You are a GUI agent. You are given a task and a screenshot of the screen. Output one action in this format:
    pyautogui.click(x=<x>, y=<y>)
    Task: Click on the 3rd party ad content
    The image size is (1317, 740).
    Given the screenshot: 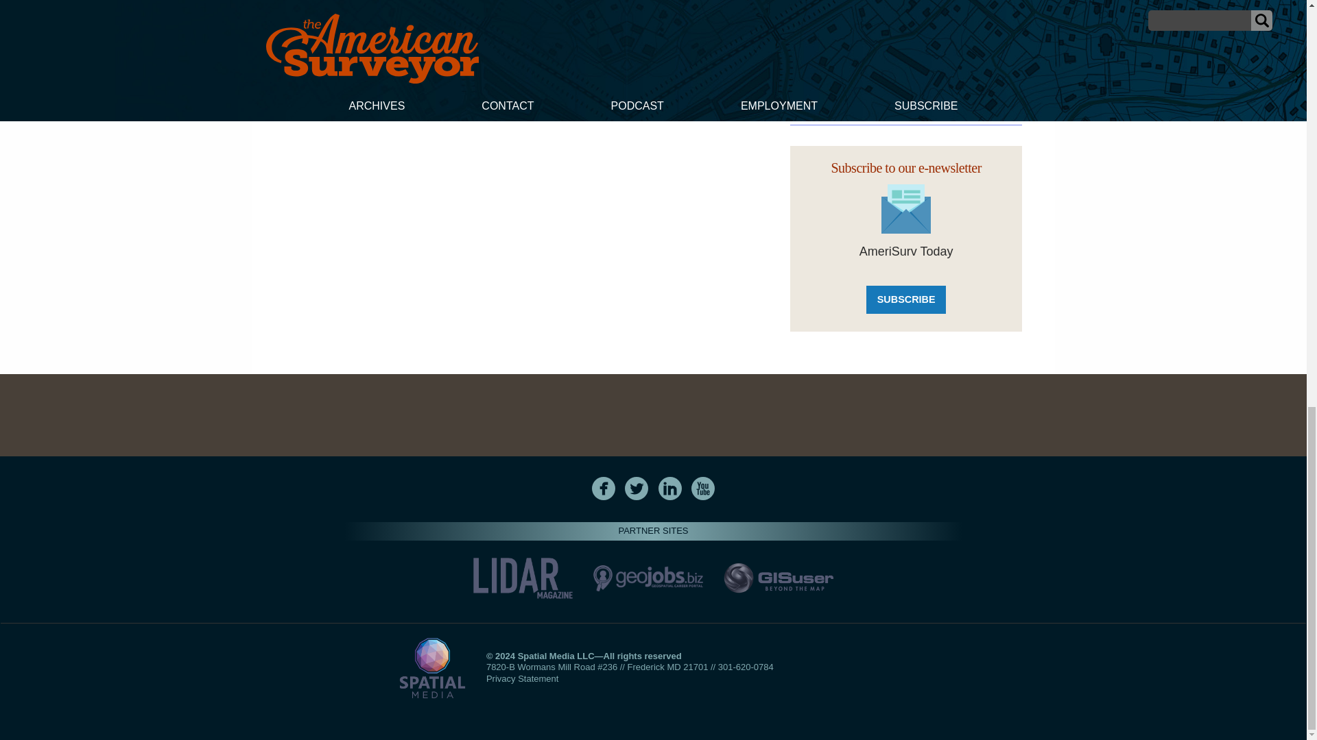 What is the action you would take?
    pyautogui.click(x=652, y=415)
    